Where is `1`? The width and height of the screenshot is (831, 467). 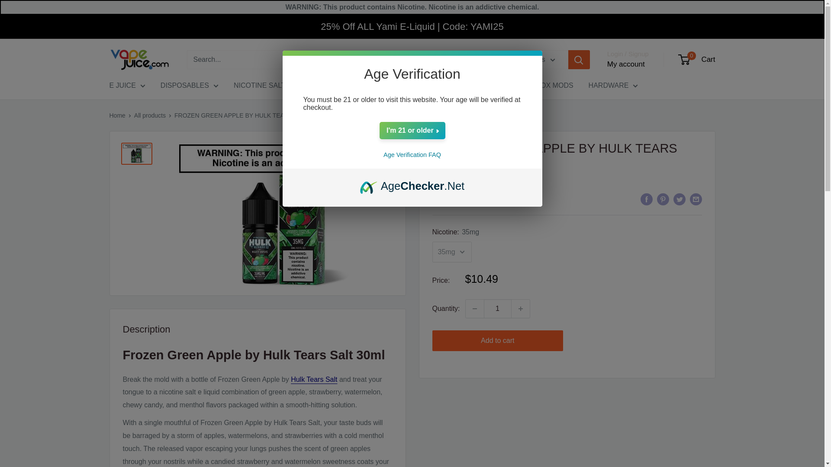 1 is located at coordinates (498, 309).